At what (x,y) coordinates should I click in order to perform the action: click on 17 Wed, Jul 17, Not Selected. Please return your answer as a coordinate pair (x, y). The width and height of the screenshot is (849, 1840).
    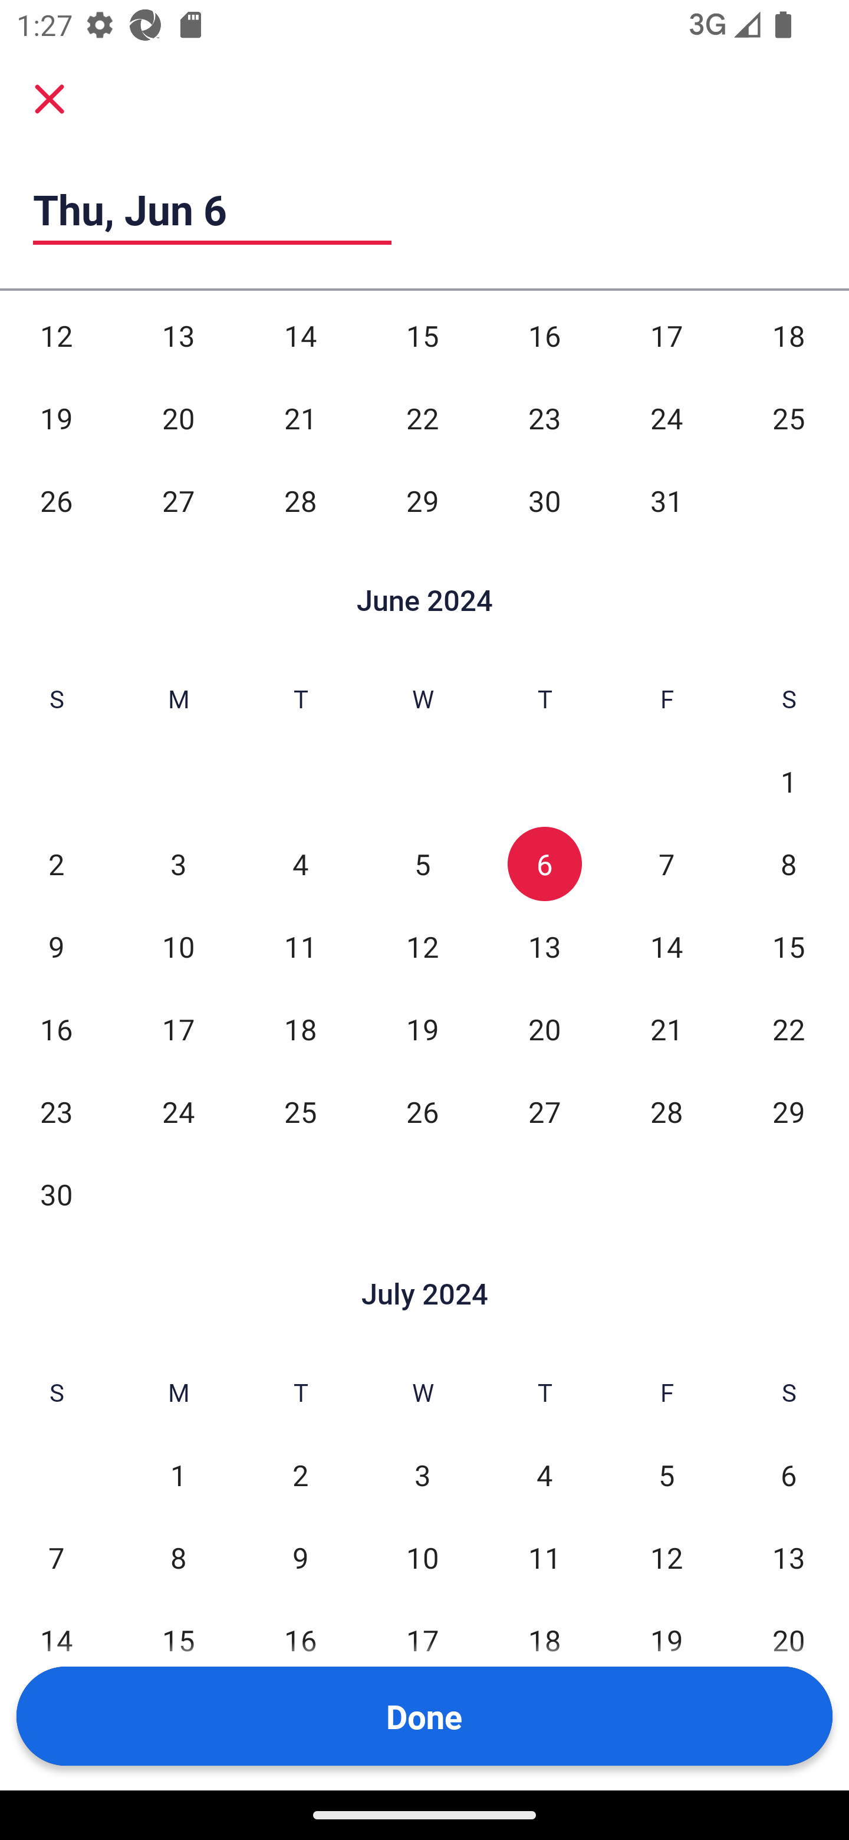
    Looking at the image, I should click on (422, 1640).